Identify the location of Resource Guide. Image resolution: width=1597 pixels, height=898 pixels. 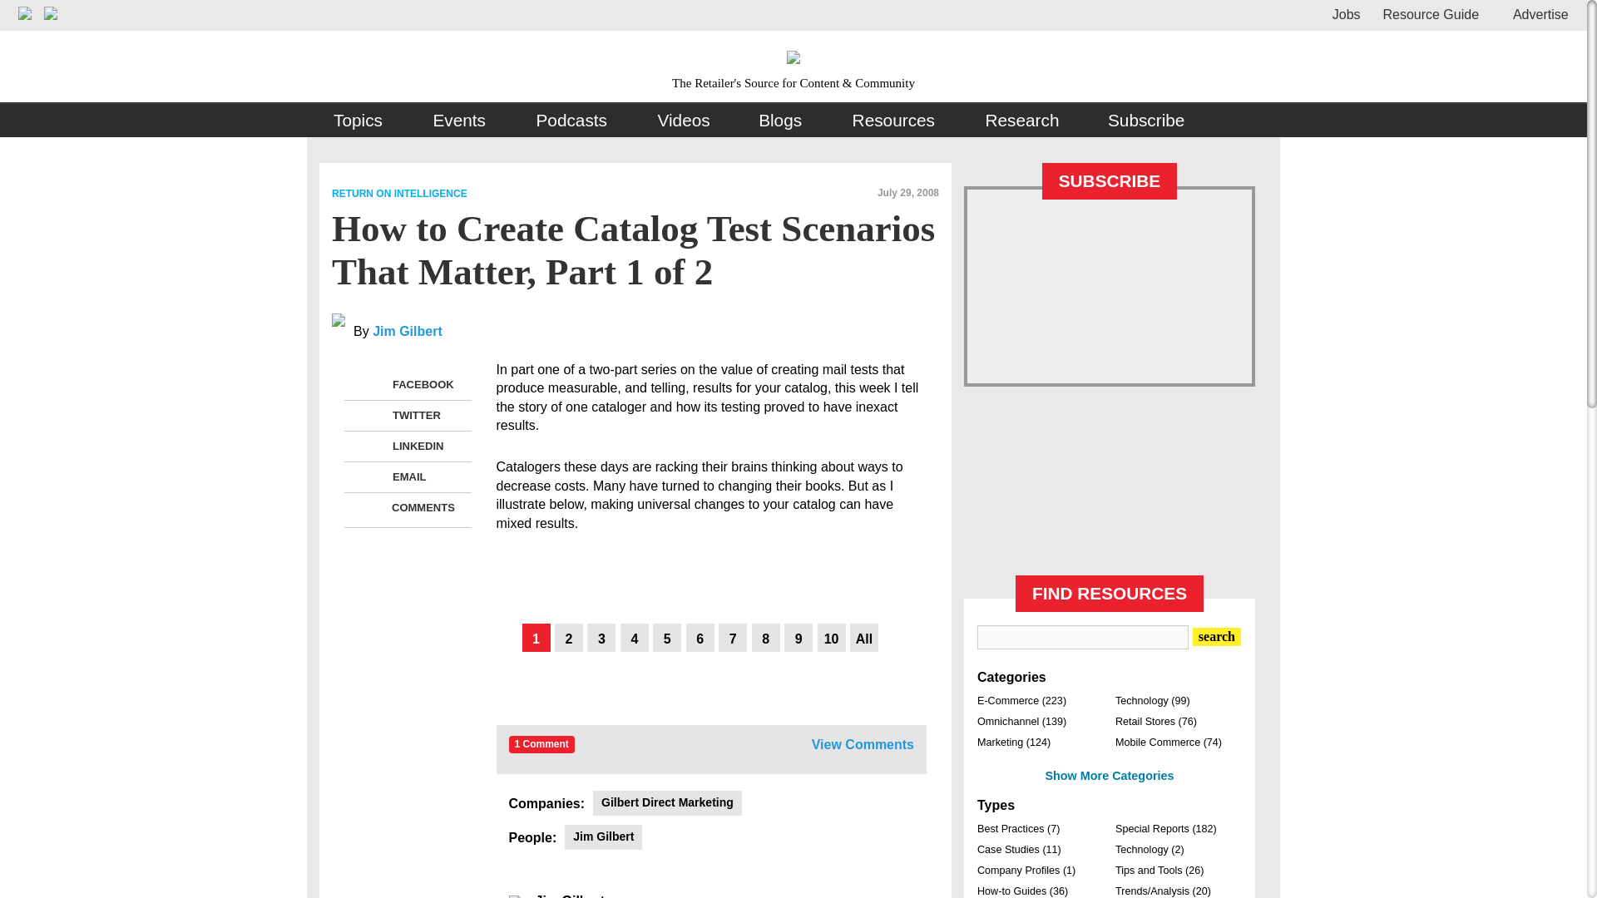
(1431, 13).